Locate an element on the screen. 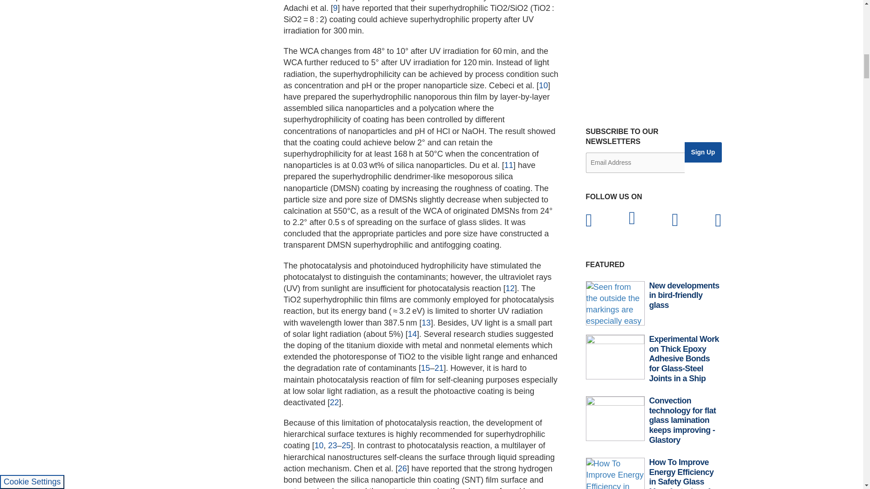 This screenshot has height=489, width=870. Sign up is located at coordinates (702, 152).